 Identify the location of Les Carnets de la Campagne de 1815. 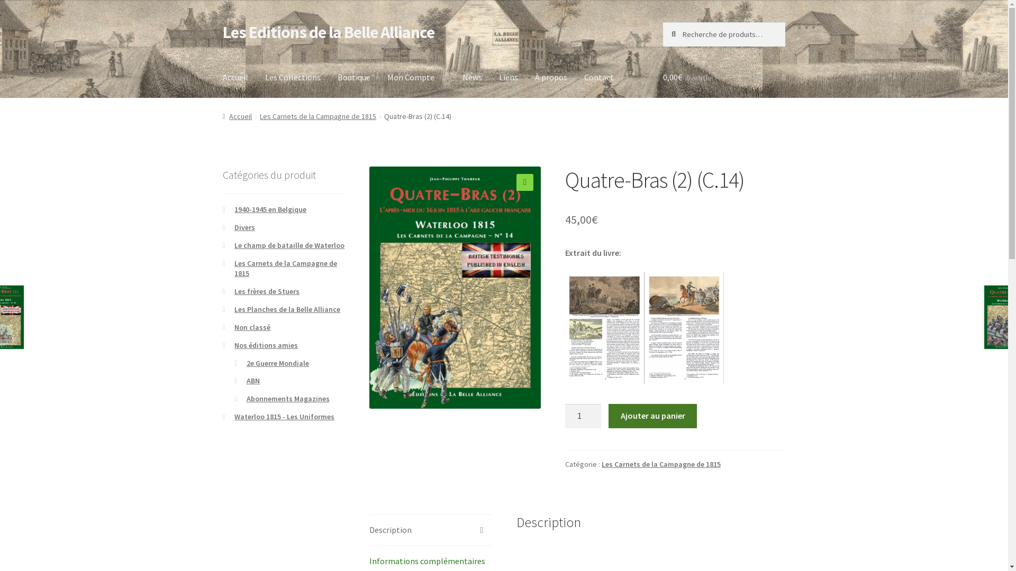
(661, 464).